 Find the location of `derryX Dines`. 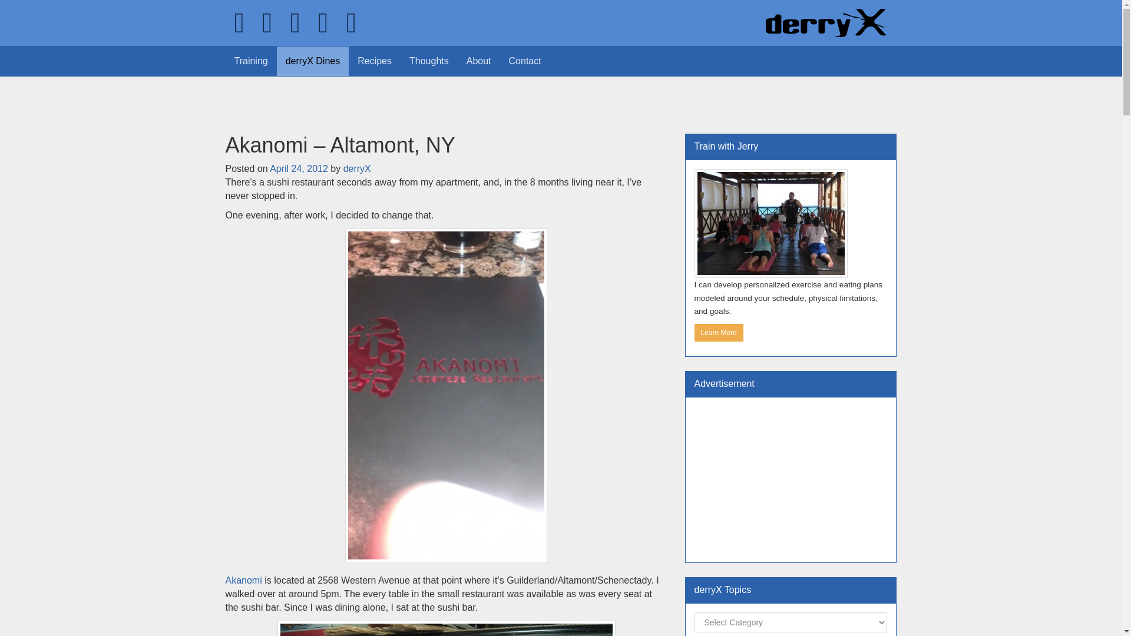

derryX Dines is located at coordinates (312, 61).